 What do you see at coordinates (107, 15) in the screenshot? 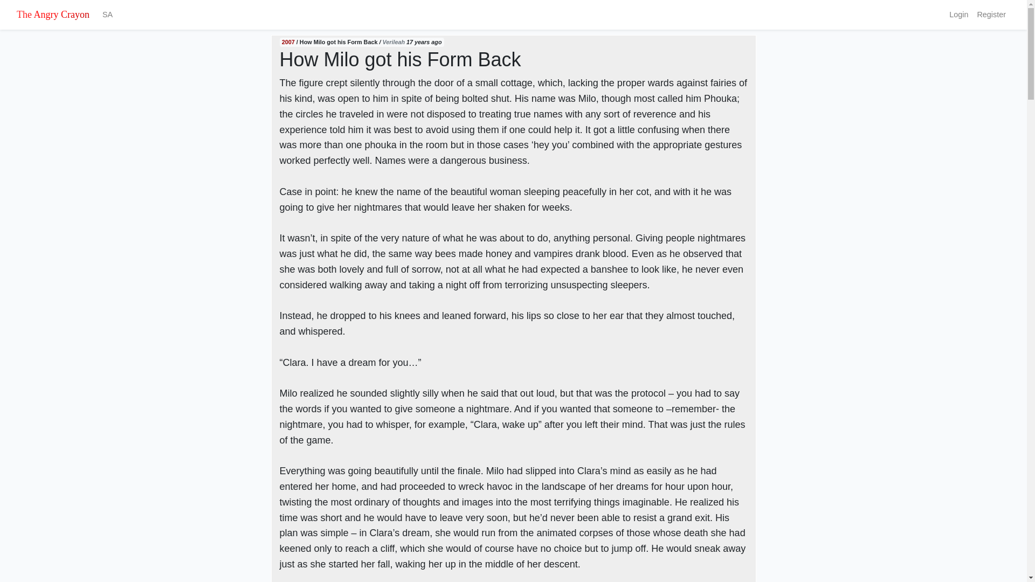
I see `Sanguine Affliction` at bounding box center [107, 15].